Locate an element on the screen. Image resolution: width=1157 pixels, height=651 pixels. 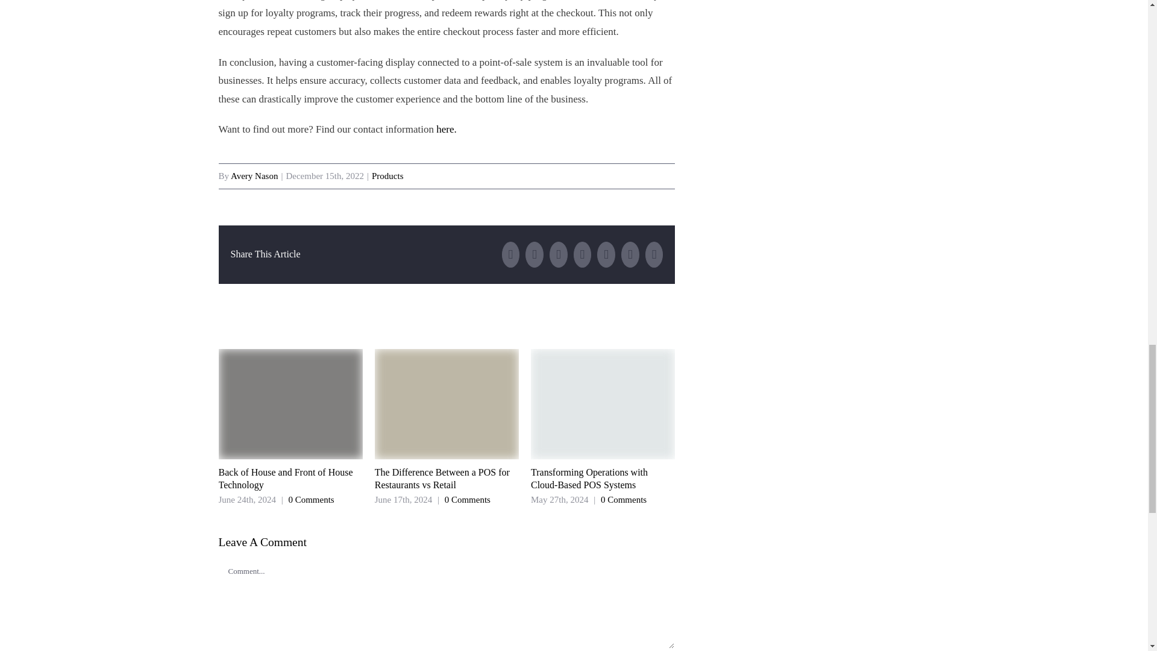
Back of House and Front of House Technology is located at coordinates (286, 479).